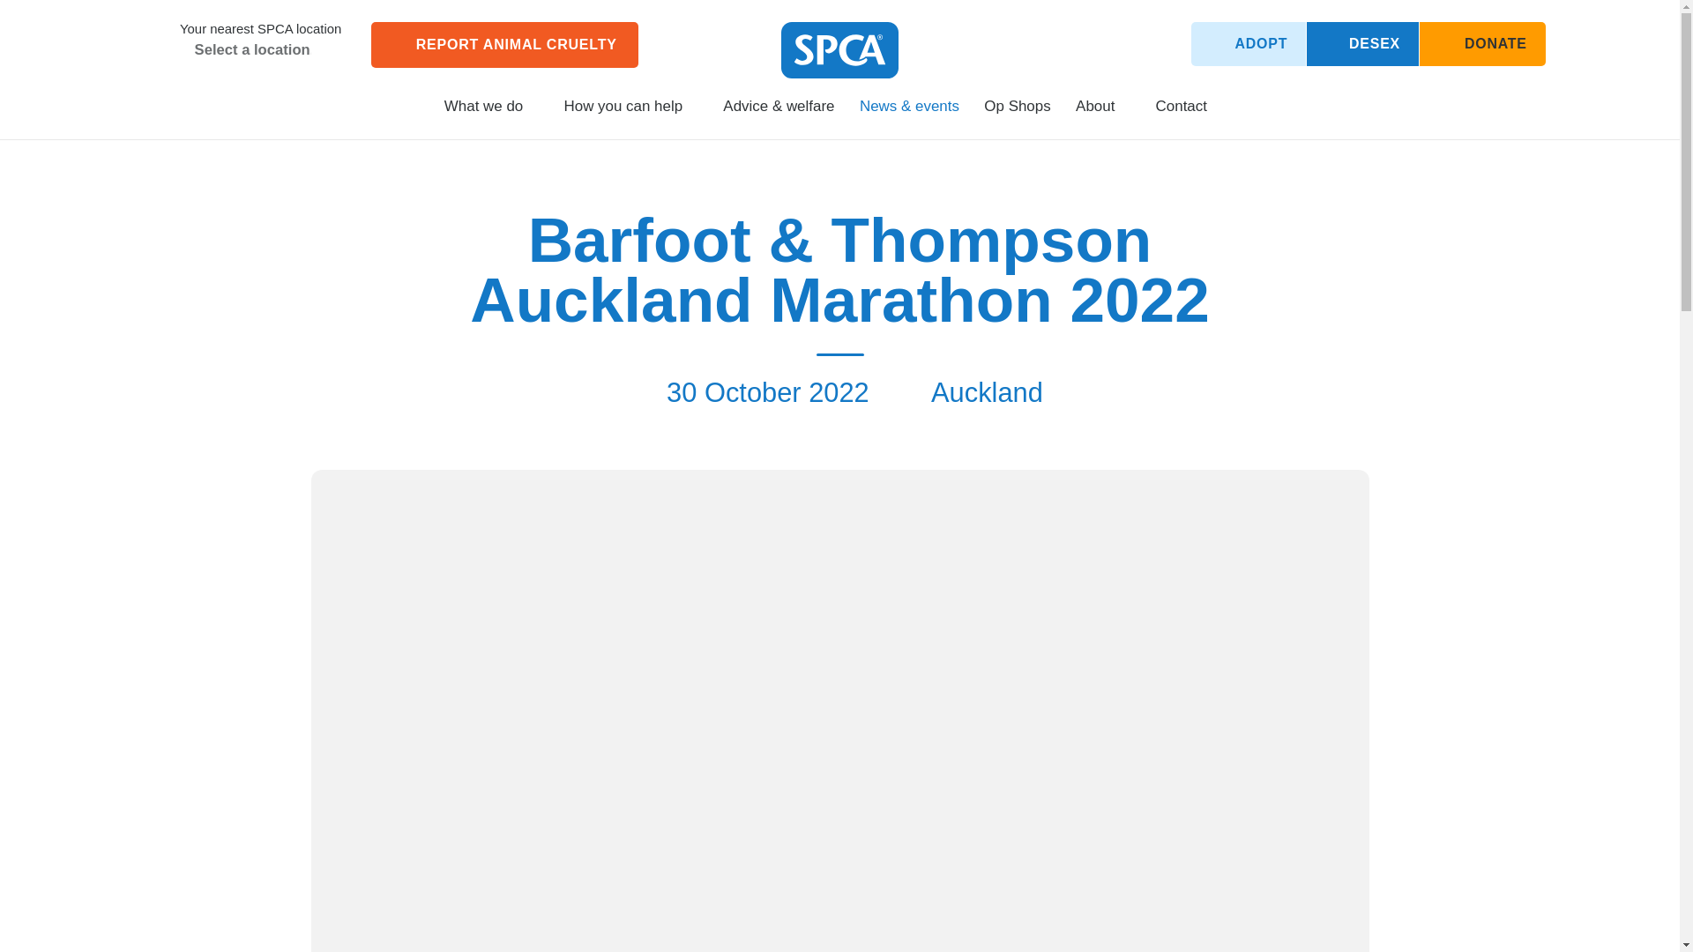 The image size is (1693, 952). What do you see at coordinates (183, 51) in the screenshot?
I see `Remove Centre preference` at bounding box center [183, 51].